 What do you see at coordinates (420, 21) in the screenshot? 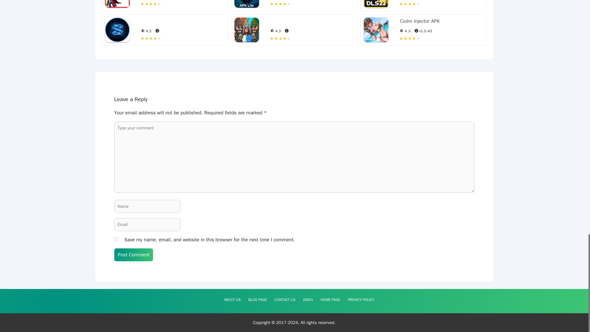
I see `Codm Injector APK` at bounding box center [420, 21].